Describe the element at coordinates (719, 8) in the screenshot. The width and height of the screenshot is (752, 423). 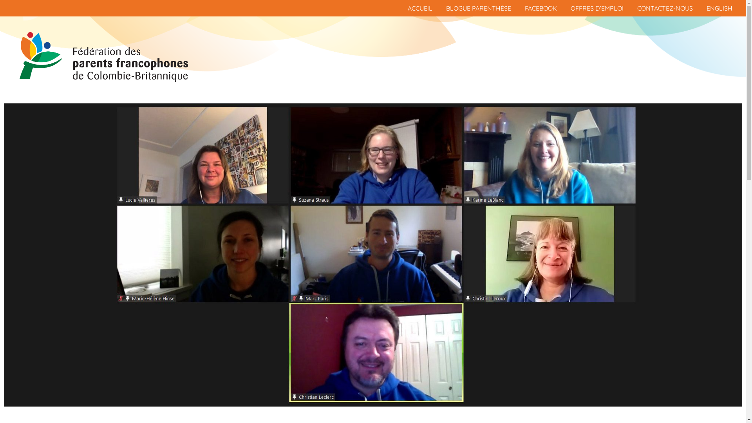
I see `ENGLISH` at that location.